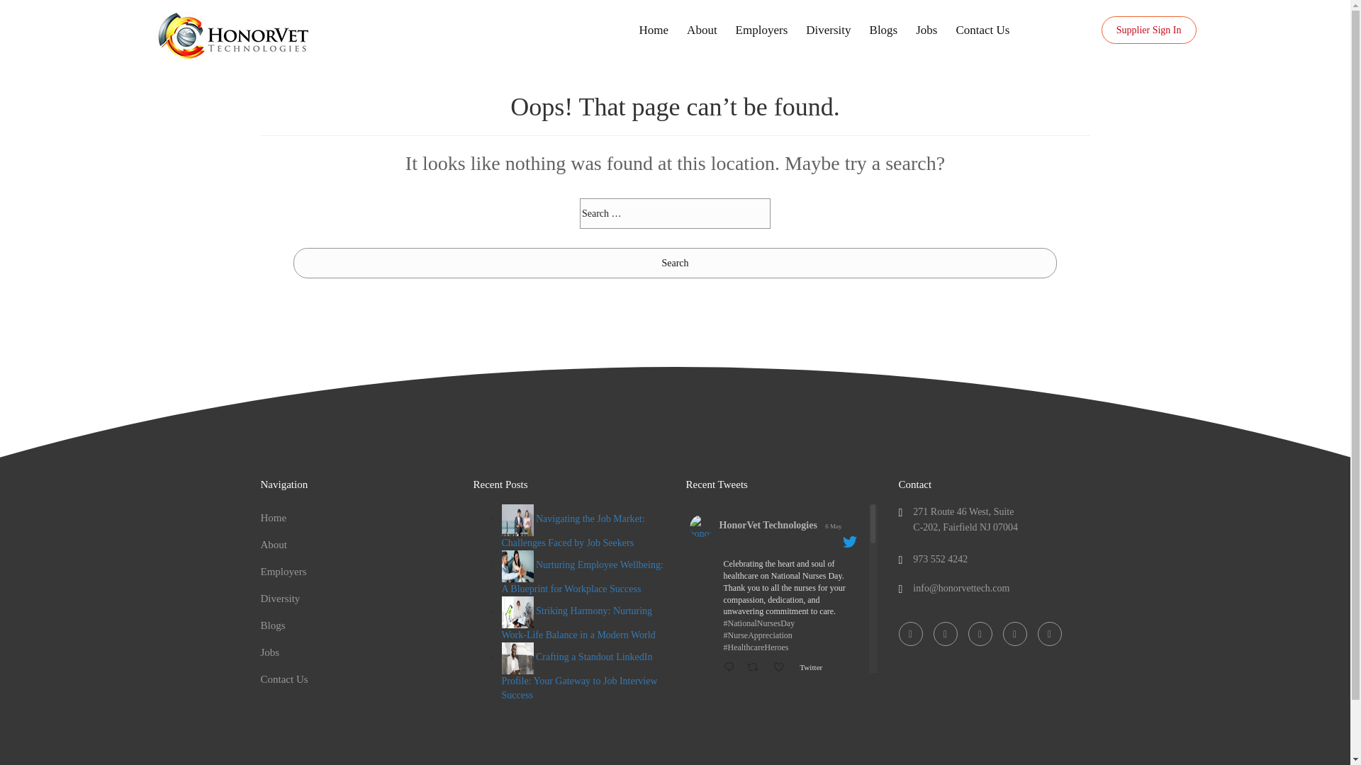 The width and height of the screenshot is (1361, 765). What do you see at coordinates (284, 572) in the screenshot?
I see `Employers` at bounding box center [284, 572].